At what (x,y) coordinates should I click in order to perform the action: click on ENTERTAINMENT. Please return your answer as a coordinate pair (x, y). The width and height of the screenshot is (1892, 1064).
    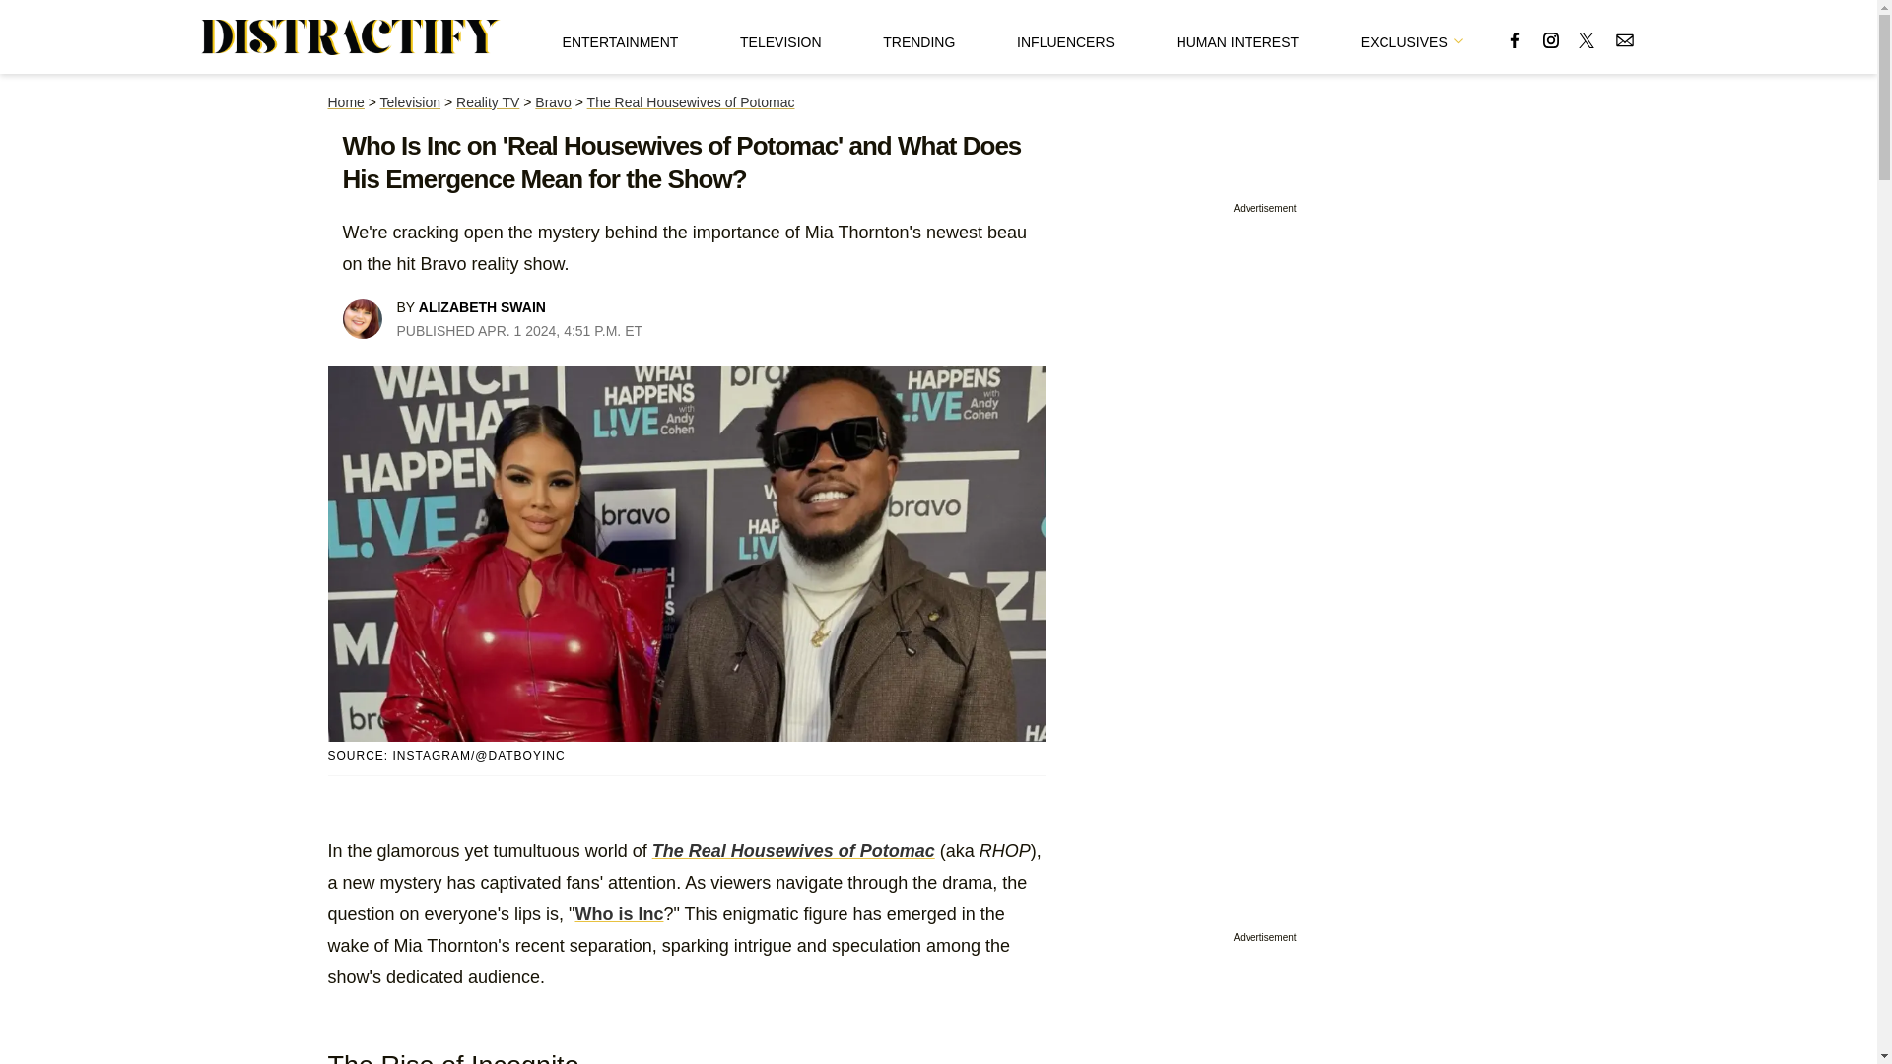
    Looking at the image, I should click on (621, 36).